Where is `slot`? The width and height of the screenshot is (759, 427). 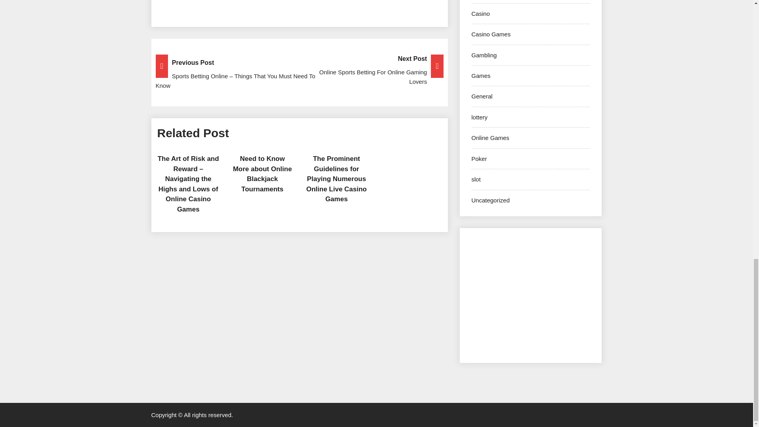
slot is located at coordinates (476, 179).